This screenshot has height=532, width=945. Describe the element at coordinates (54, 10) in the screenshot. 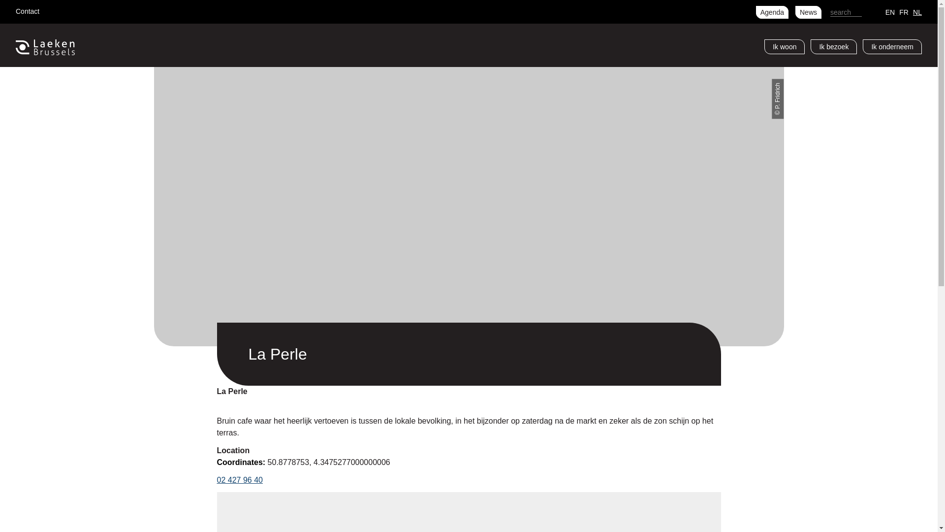

I see `Facebook` at that location.